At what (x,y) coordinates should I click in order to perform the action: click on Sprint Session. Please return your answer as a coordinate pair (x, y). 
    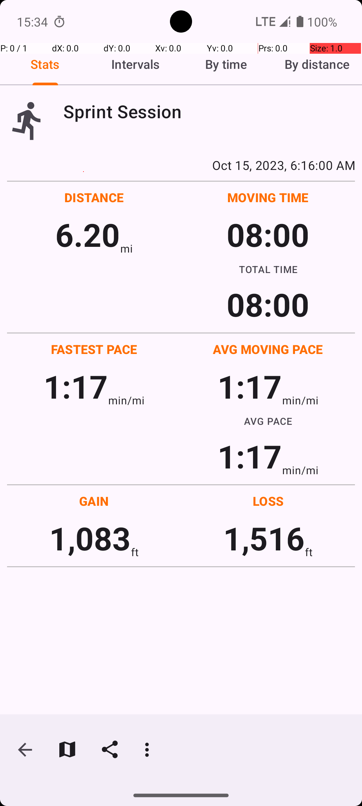
    Looking at the image, I should click on (209, 111).